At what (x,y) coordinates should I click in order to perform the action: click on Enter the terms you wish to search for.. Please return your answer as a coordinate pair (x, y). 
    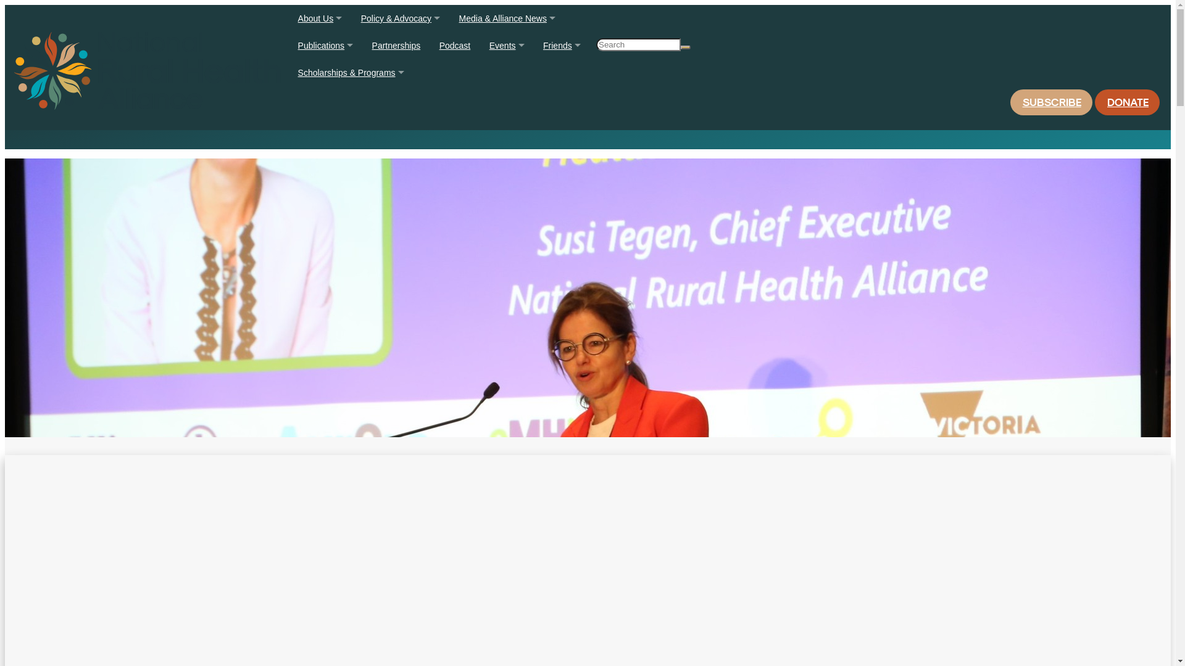
    Looking at the image, I should click on (638, 44).